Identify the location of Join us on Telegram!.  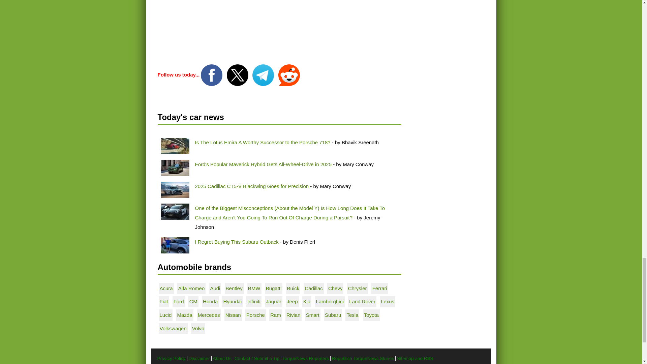
(264, 74).